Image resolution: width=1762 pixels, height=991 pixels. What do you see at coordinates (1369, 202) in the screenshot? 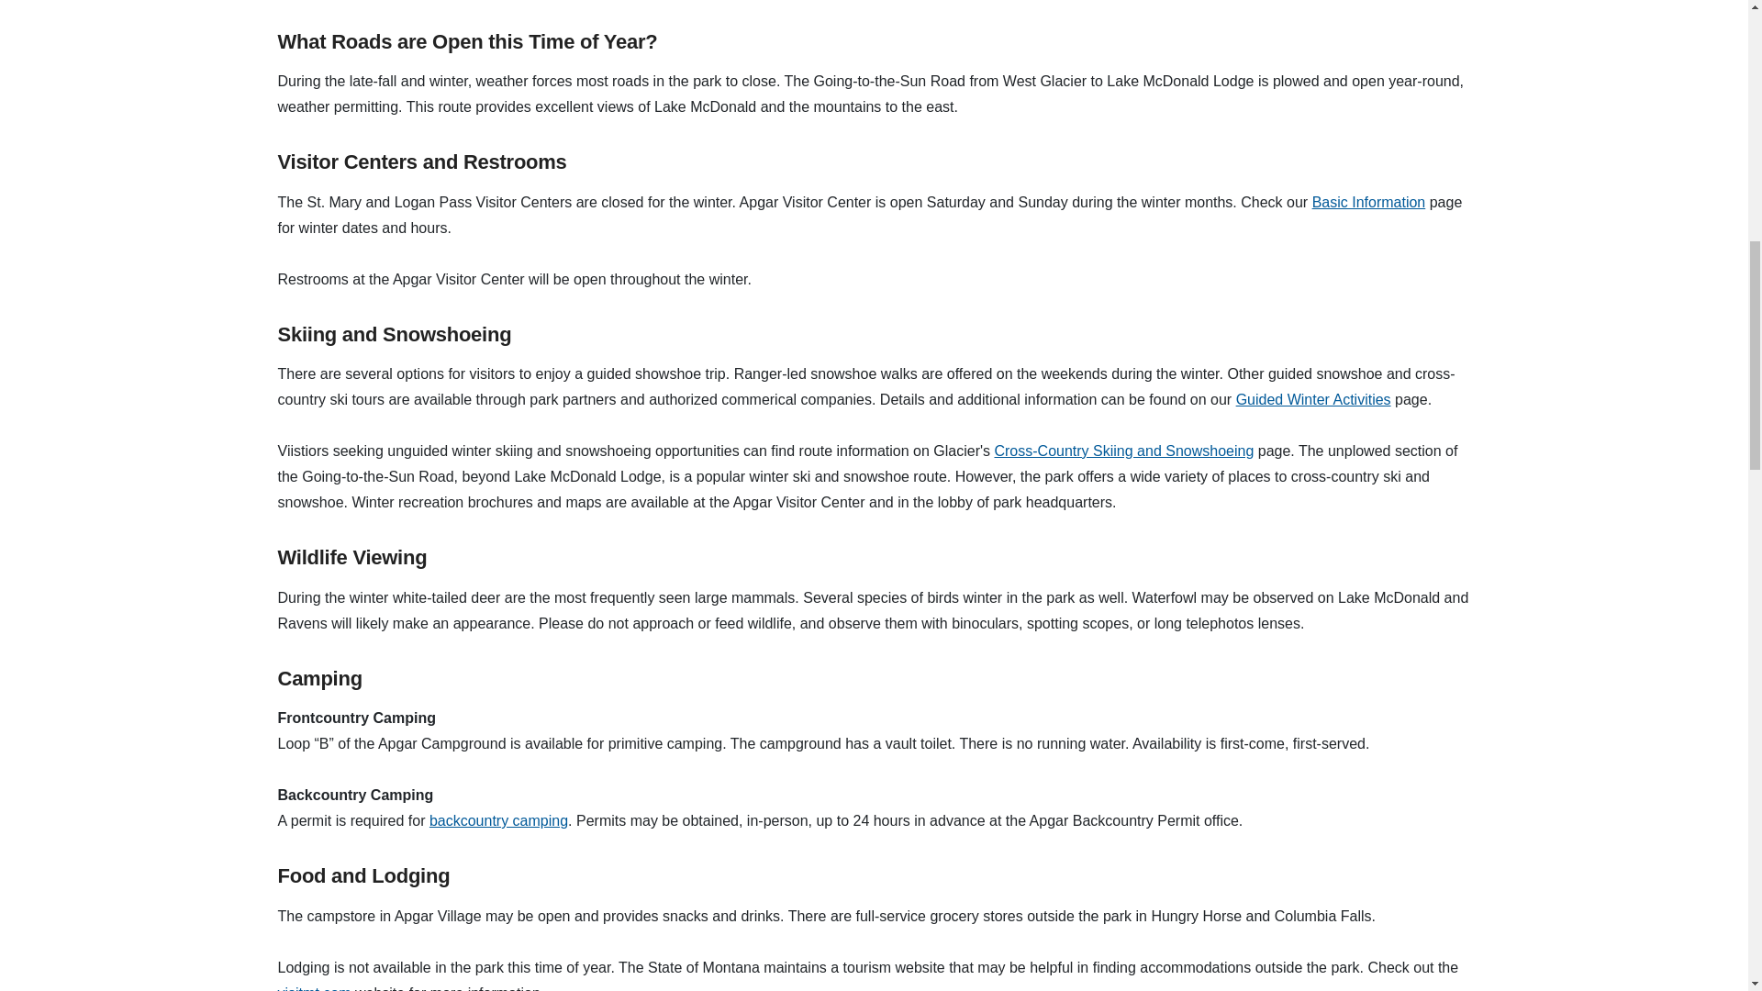
I see `Basic Information` at bounding box center [1369, 202].